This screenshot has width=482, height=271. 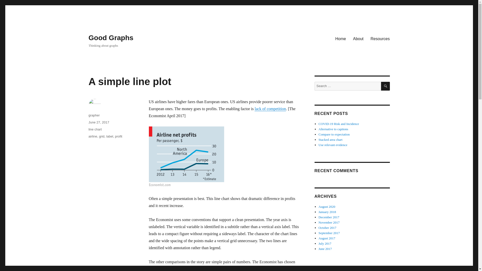 I want to click on August 2017, so click(x=327, y=238).